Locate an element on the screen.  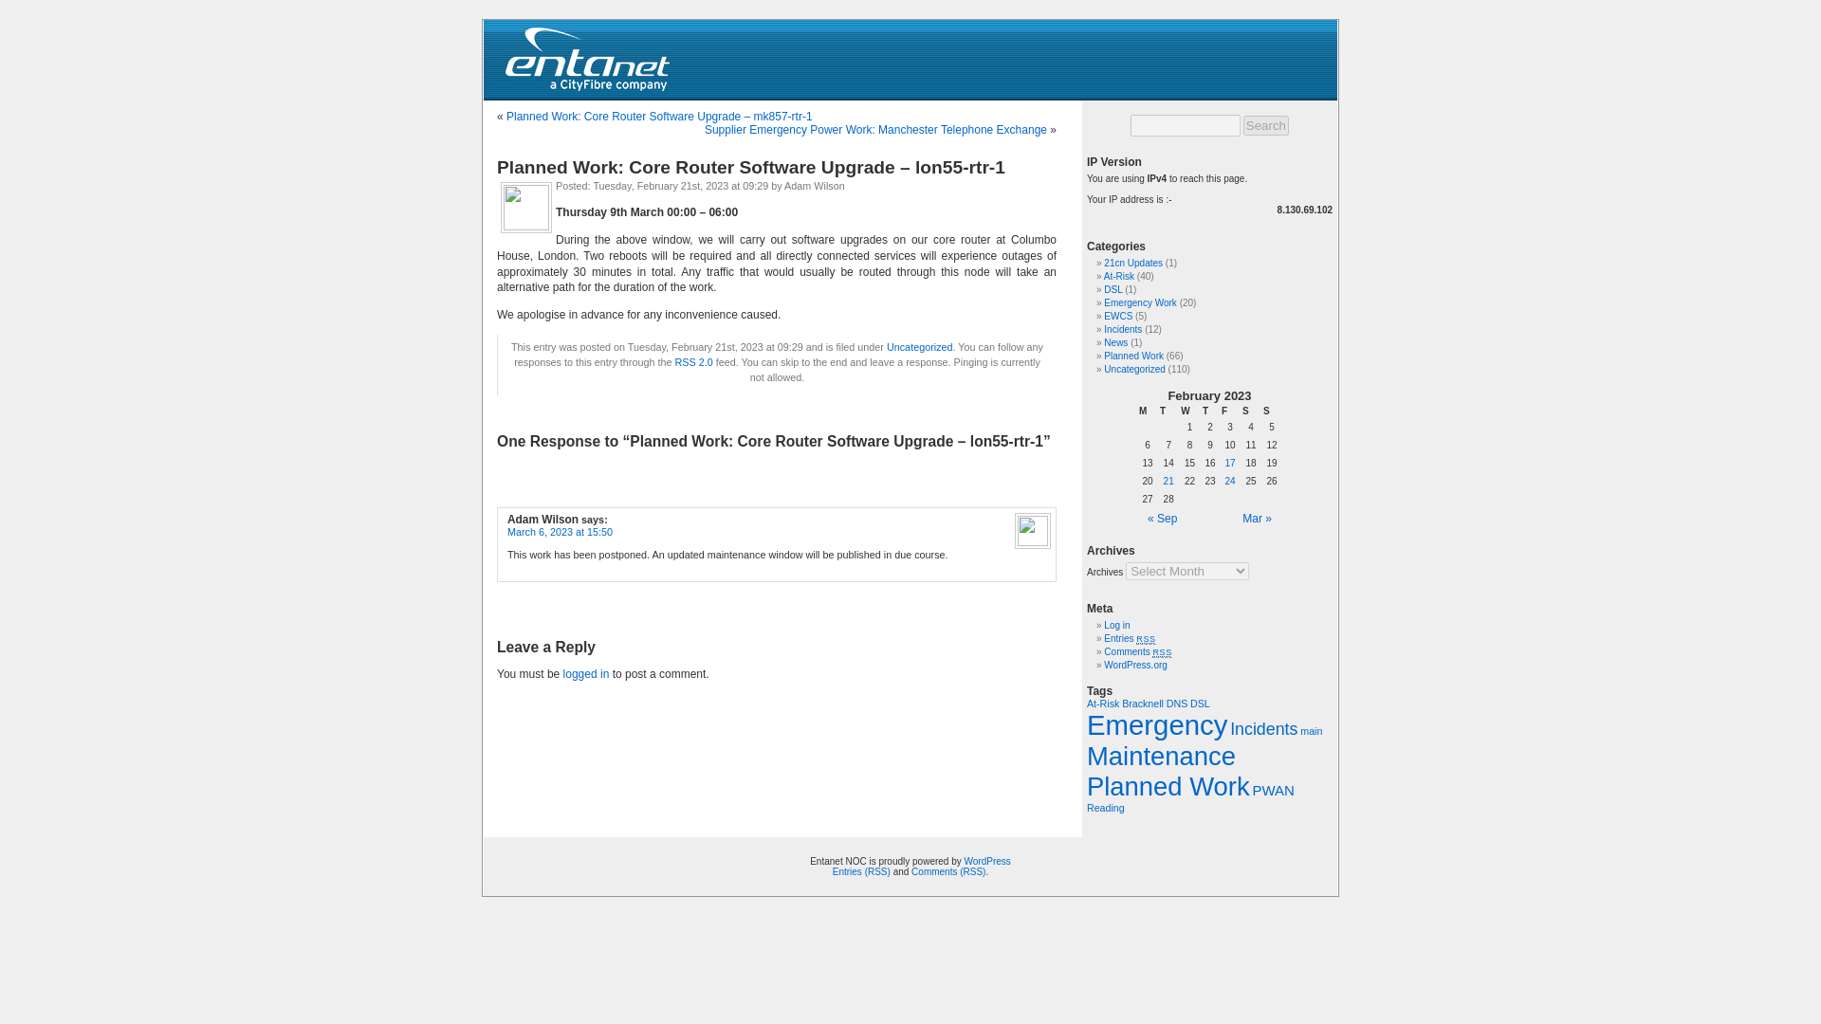
Really Simple Syndication is located at coordinates (1161, 652).